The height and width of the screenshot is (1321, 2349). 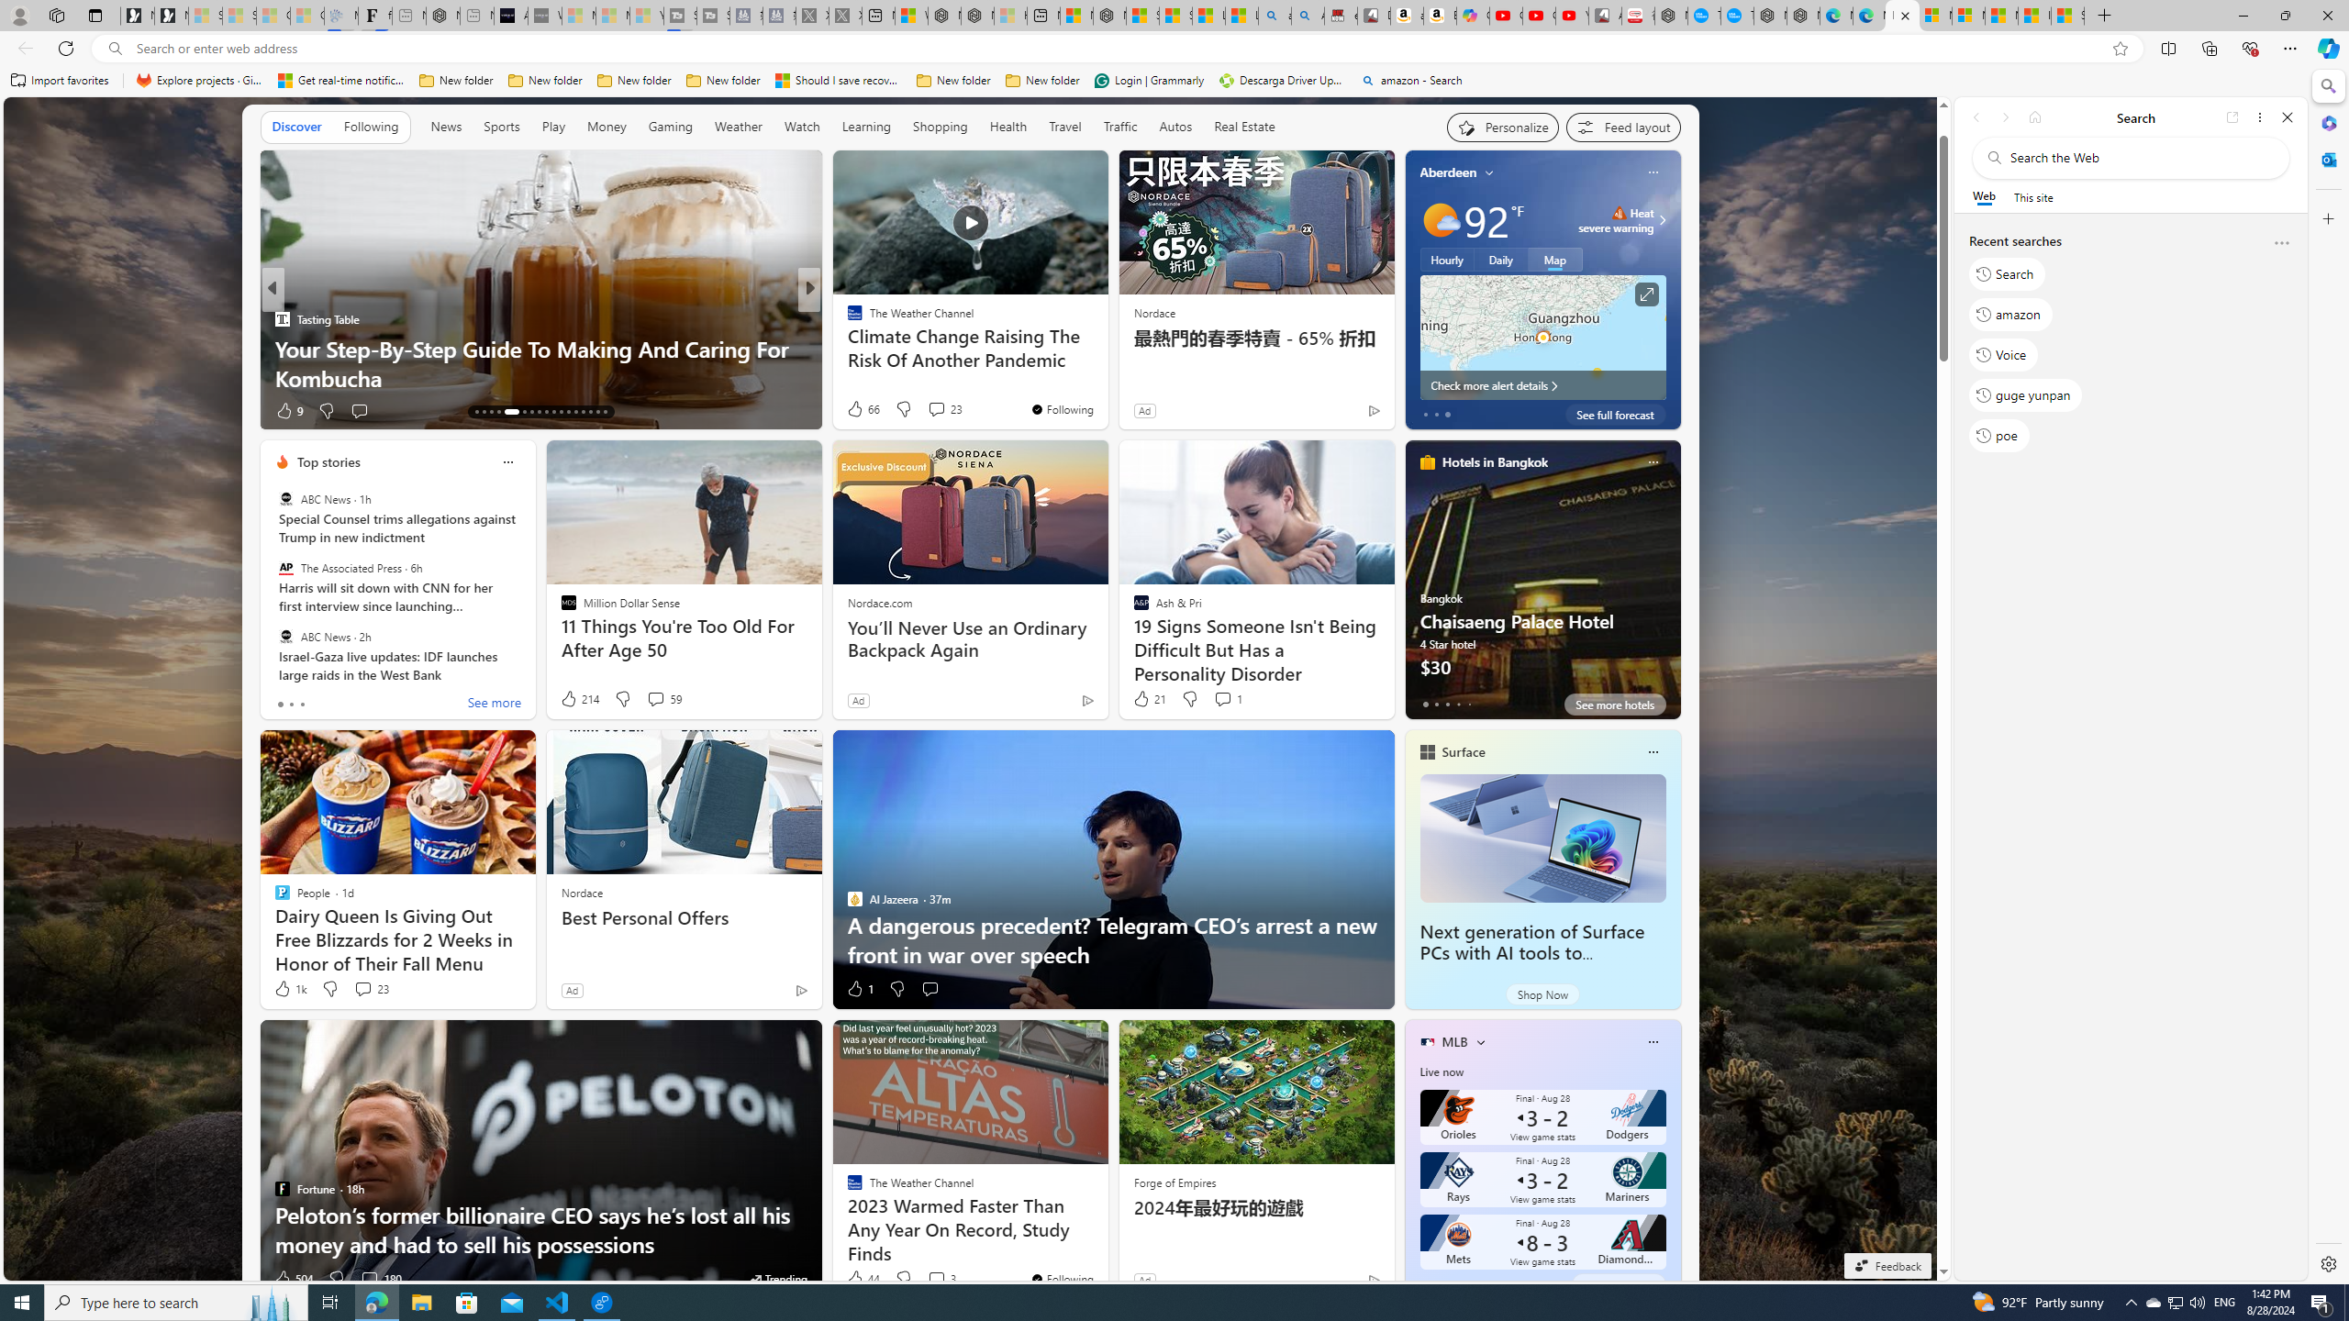 I want to click on AutomationID: tab-50, so click(x=591, y=412).